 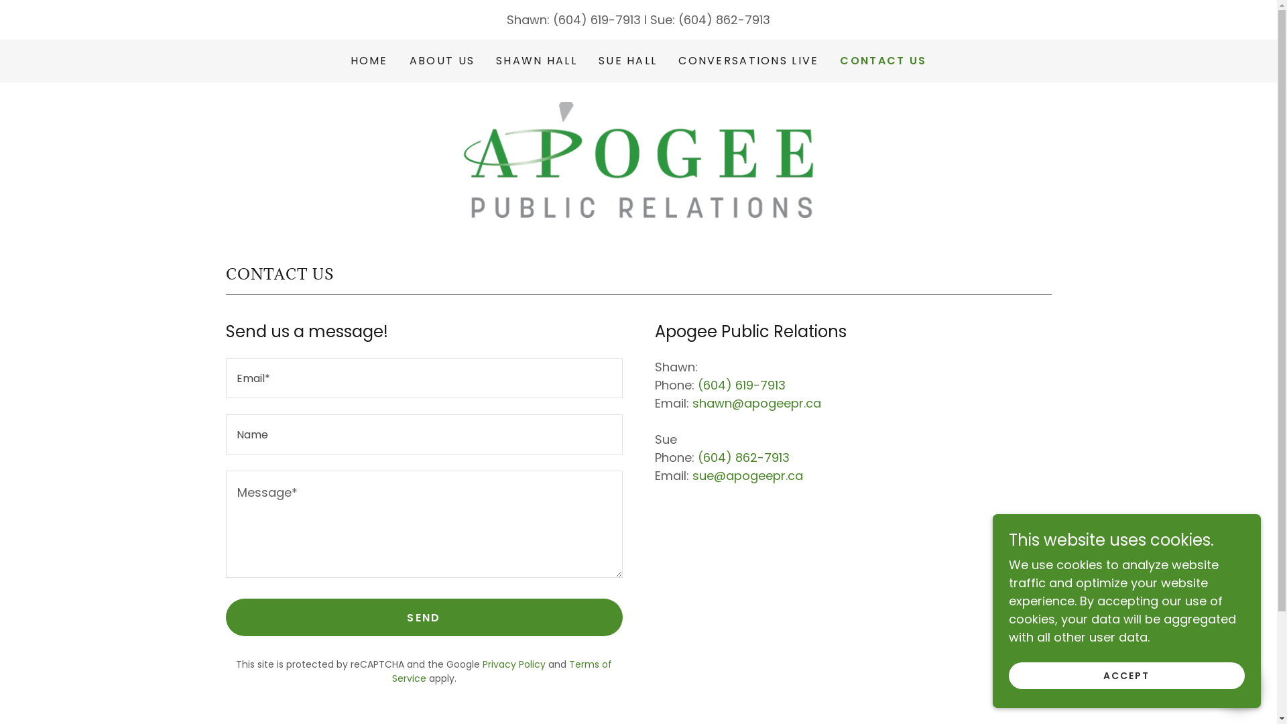 I want to click on (604) 619-7913, so click(x=741, y=385).